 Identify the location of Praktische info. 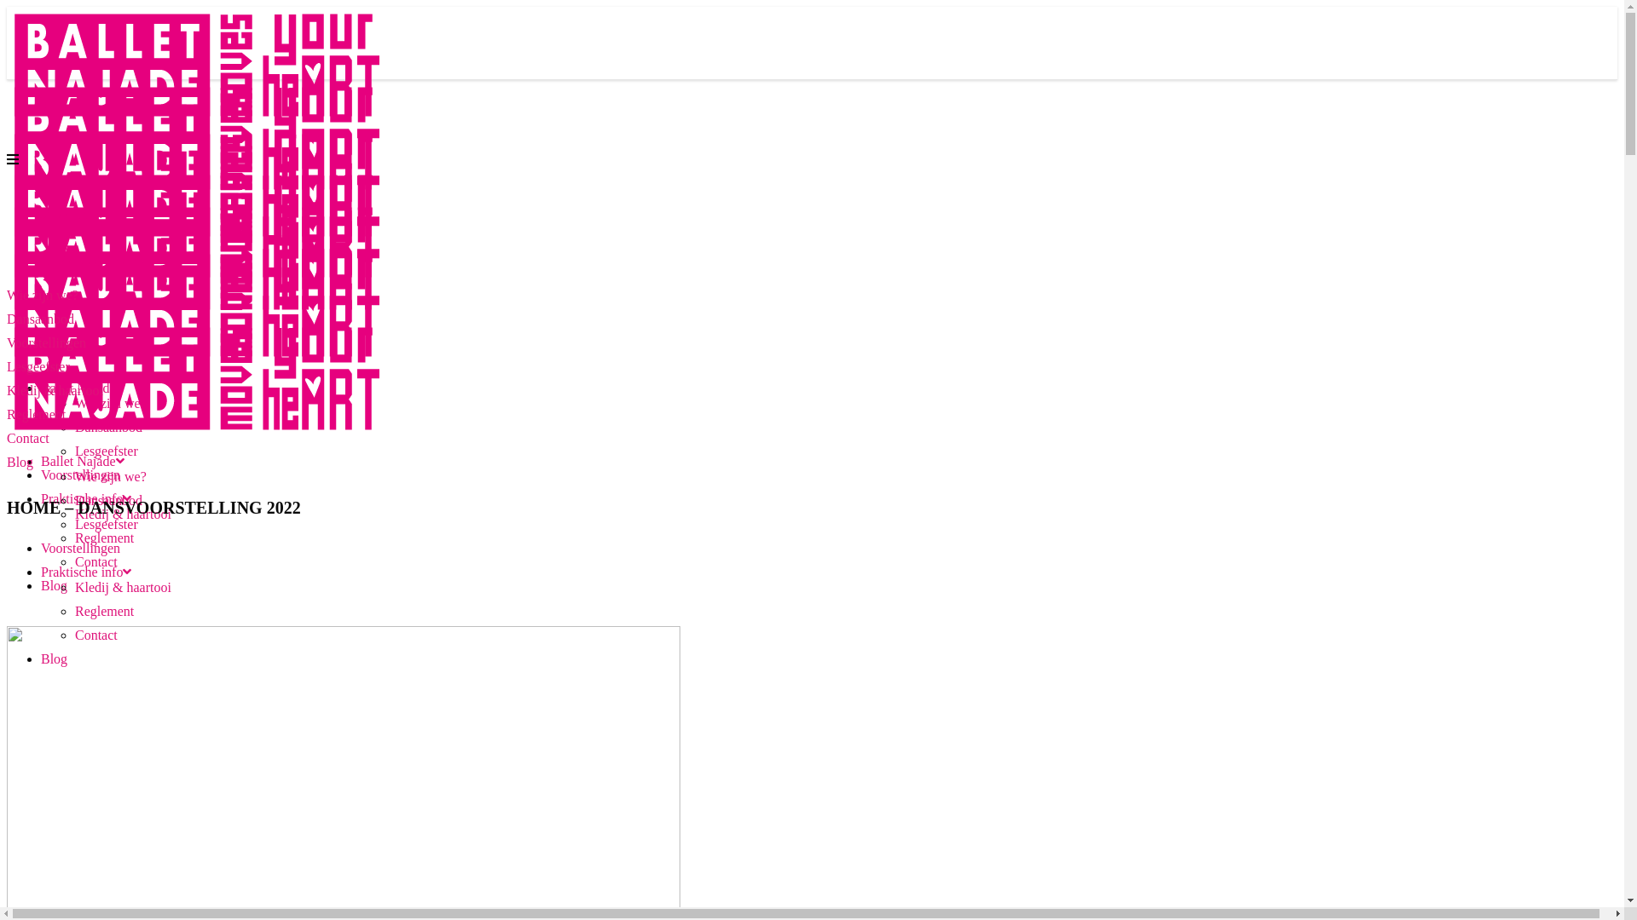
(86, 499).